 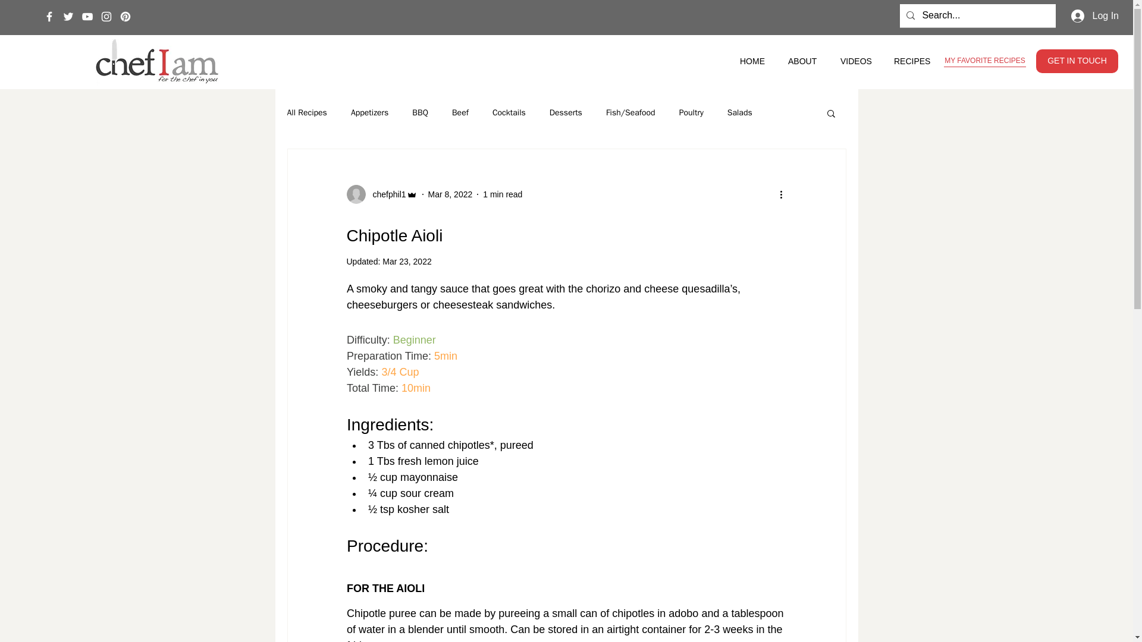 I want to click on GET IN TOUCH, so click(x=1077, y=61).